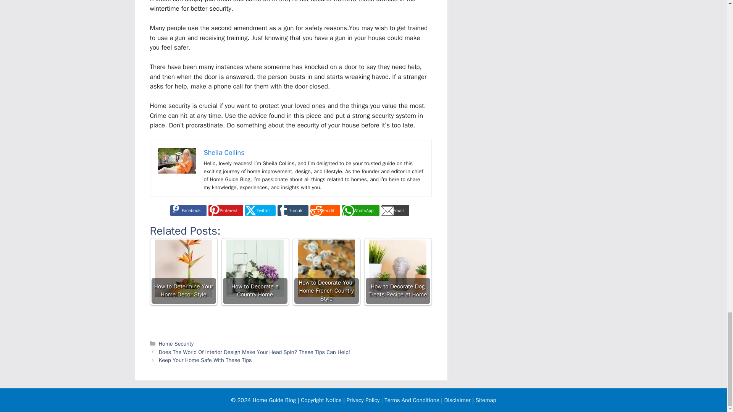 The image size is (733, 412). What do you see at coordinates (188, 211) in the screenshot?
I see `Share on Facebook` at bounding box center [188, 211].